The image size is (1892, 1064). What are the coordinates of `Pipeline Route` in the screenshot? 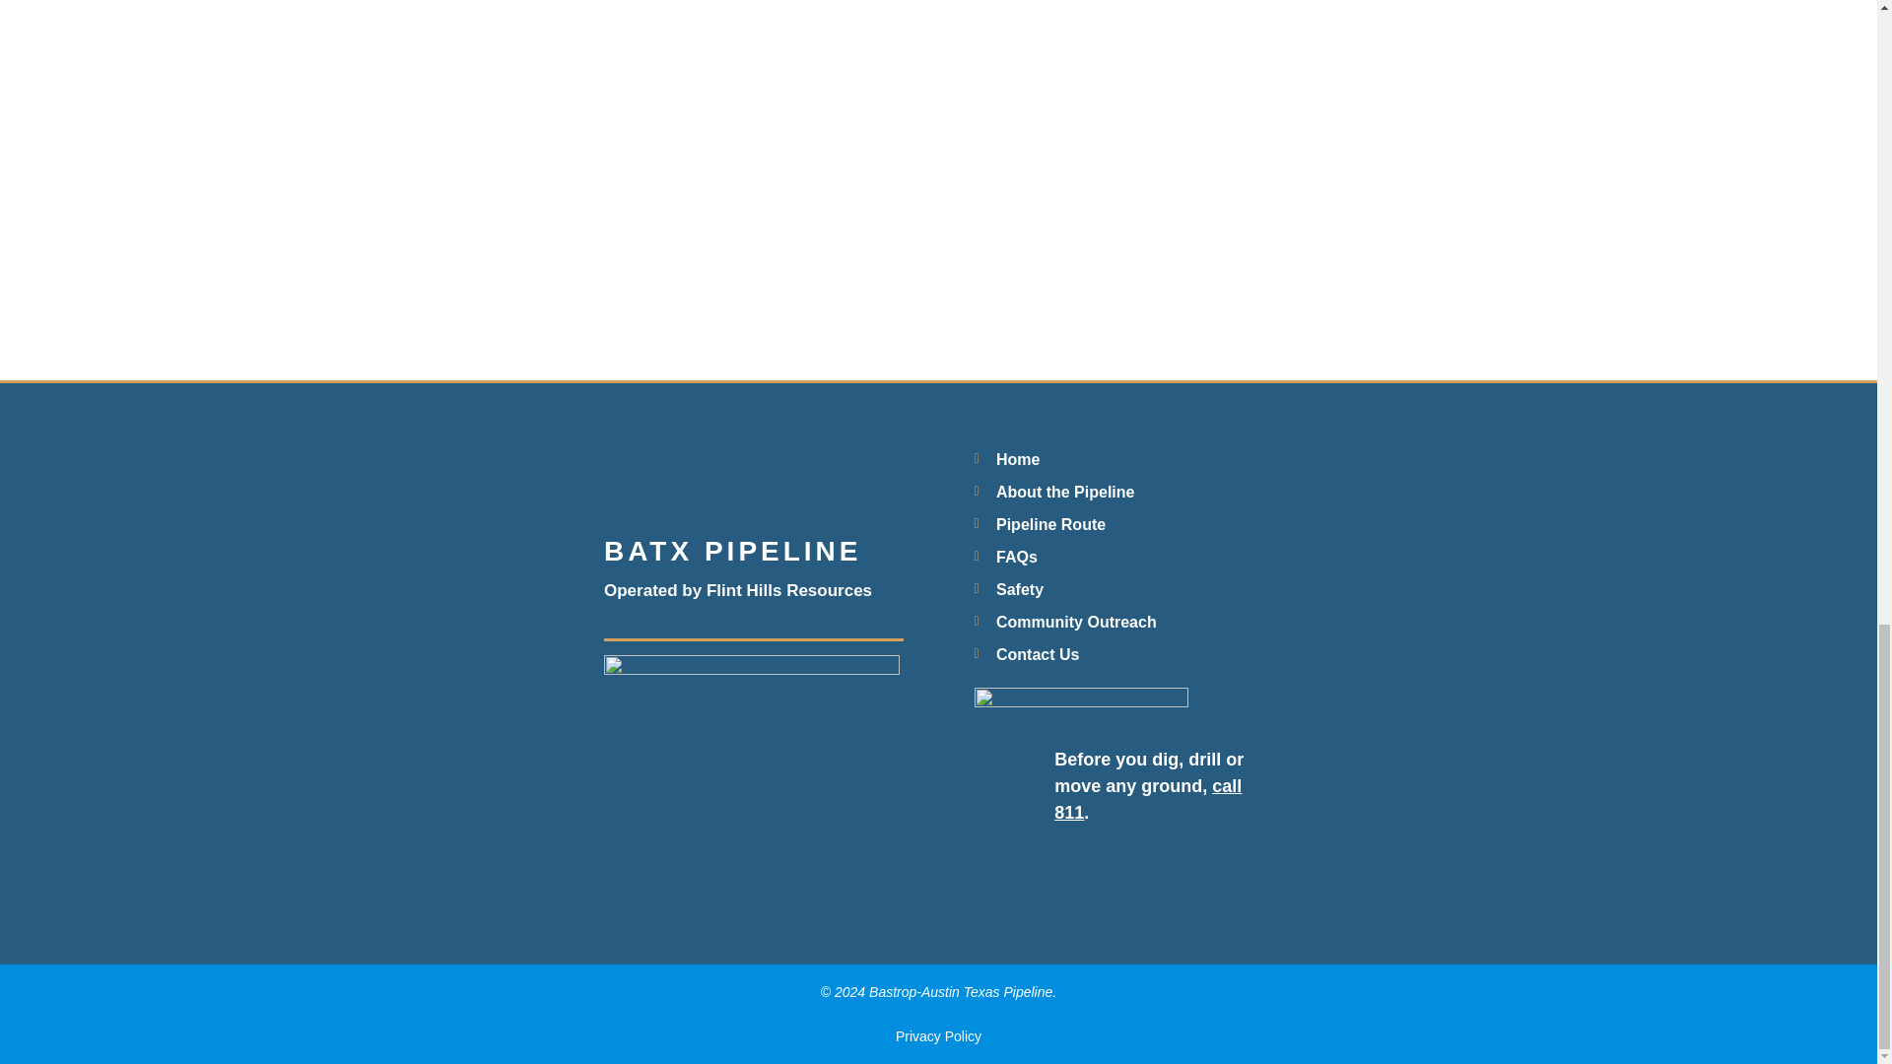 It's located at (1123, 524).